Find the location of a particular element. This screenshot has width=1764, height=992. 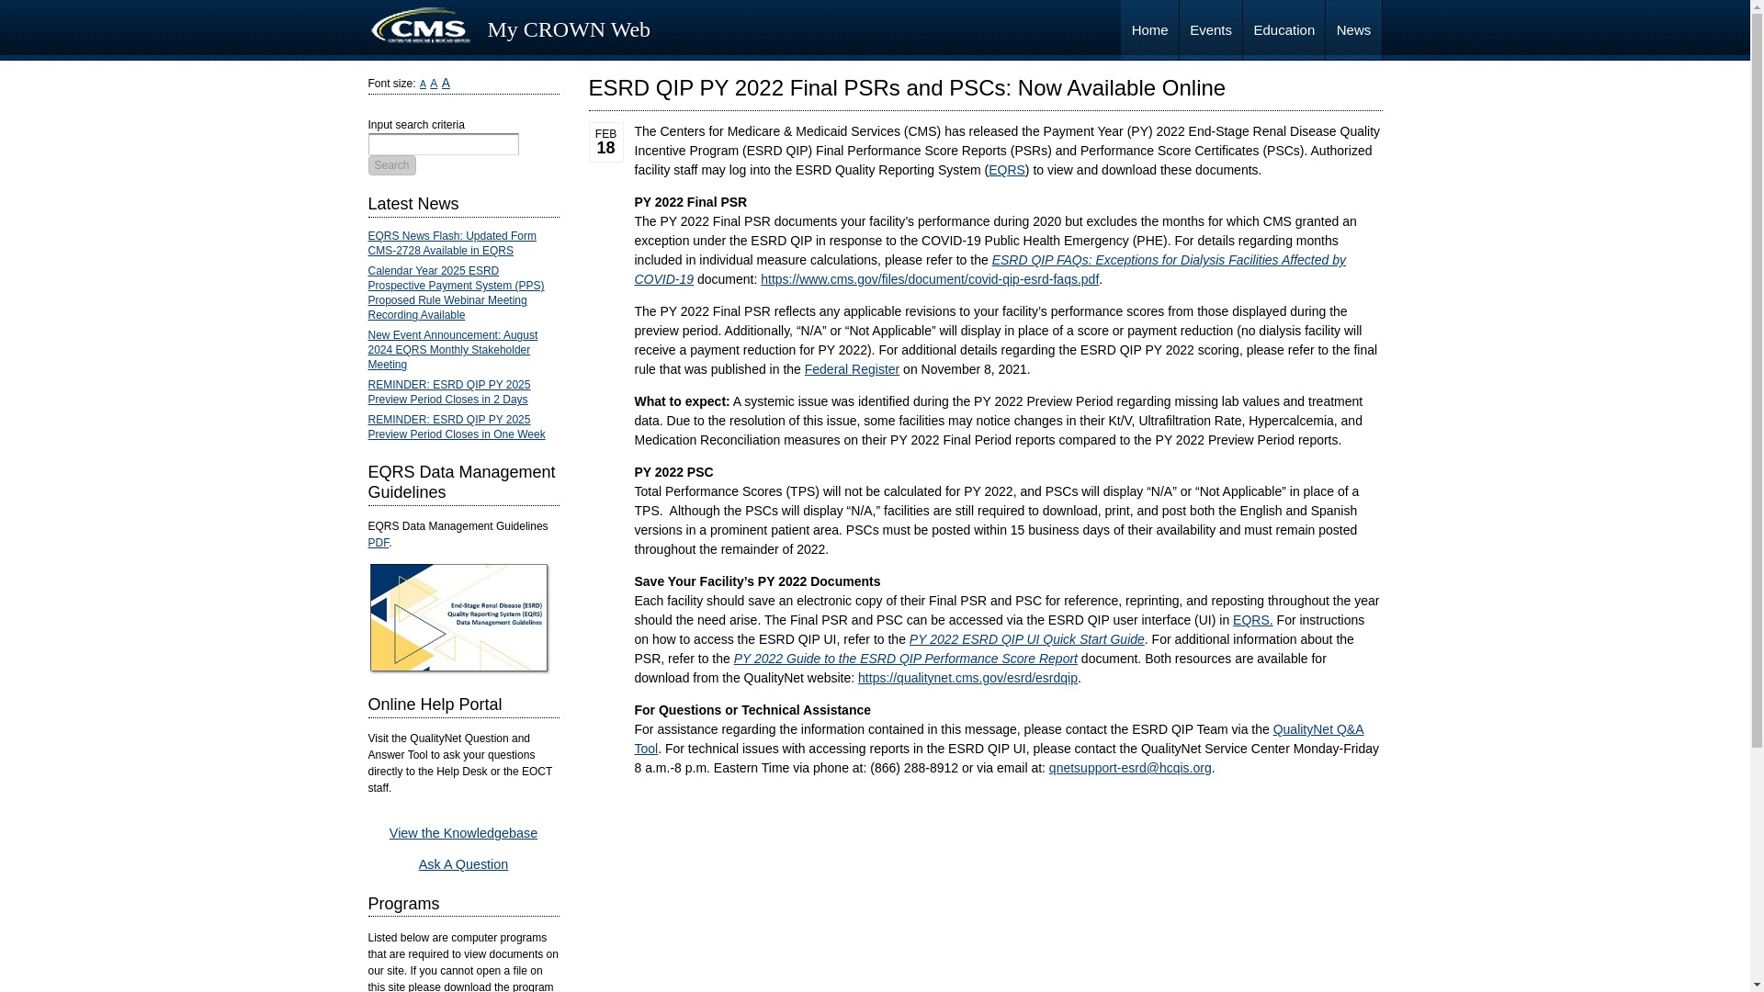

Ask A Question is located at coordinates (464, 864).